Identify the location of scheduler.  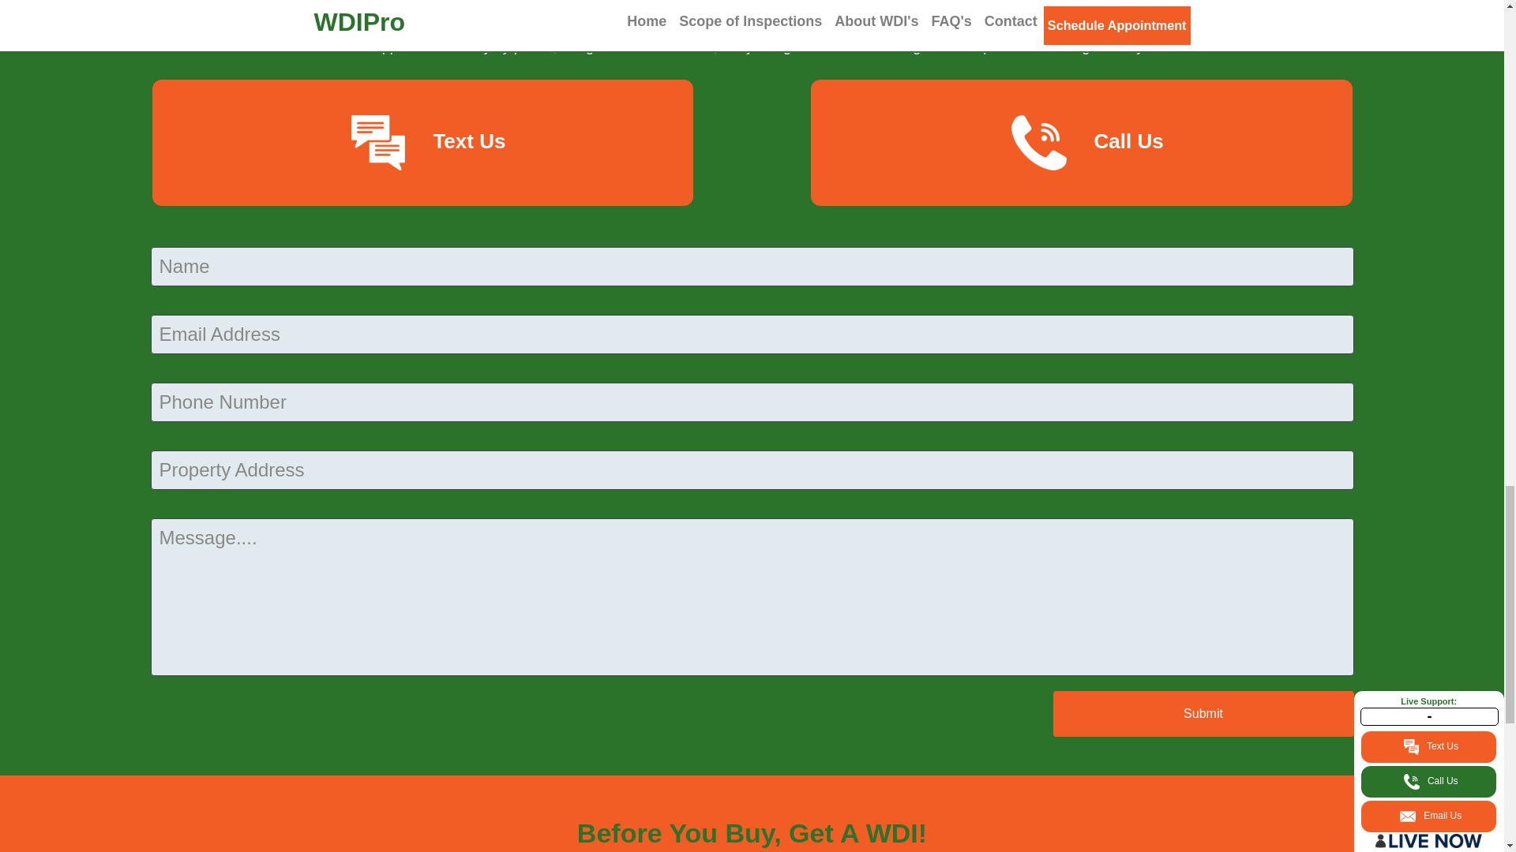
(850, 46).